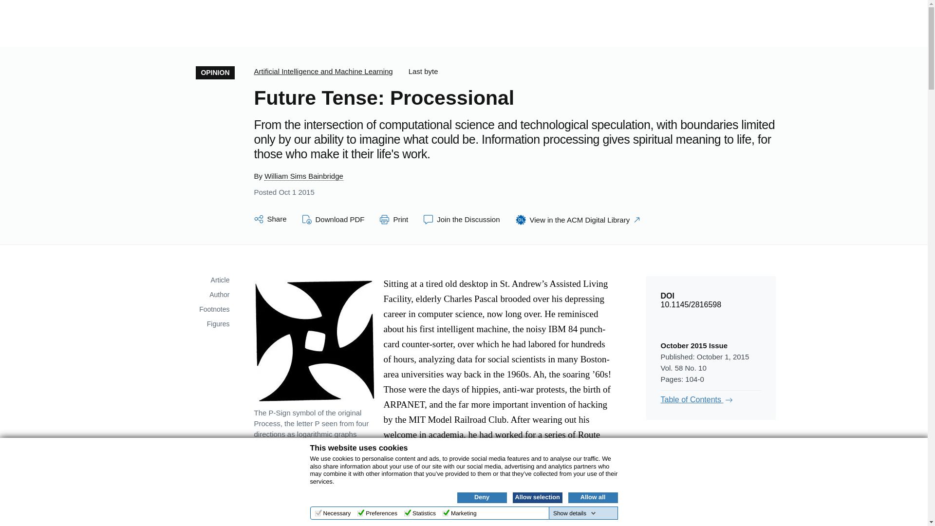 The height and width of the screenshot is (526, 935). Describe the element at coordinates (482, 497) in the screenshot. I see `Deny` at that location.